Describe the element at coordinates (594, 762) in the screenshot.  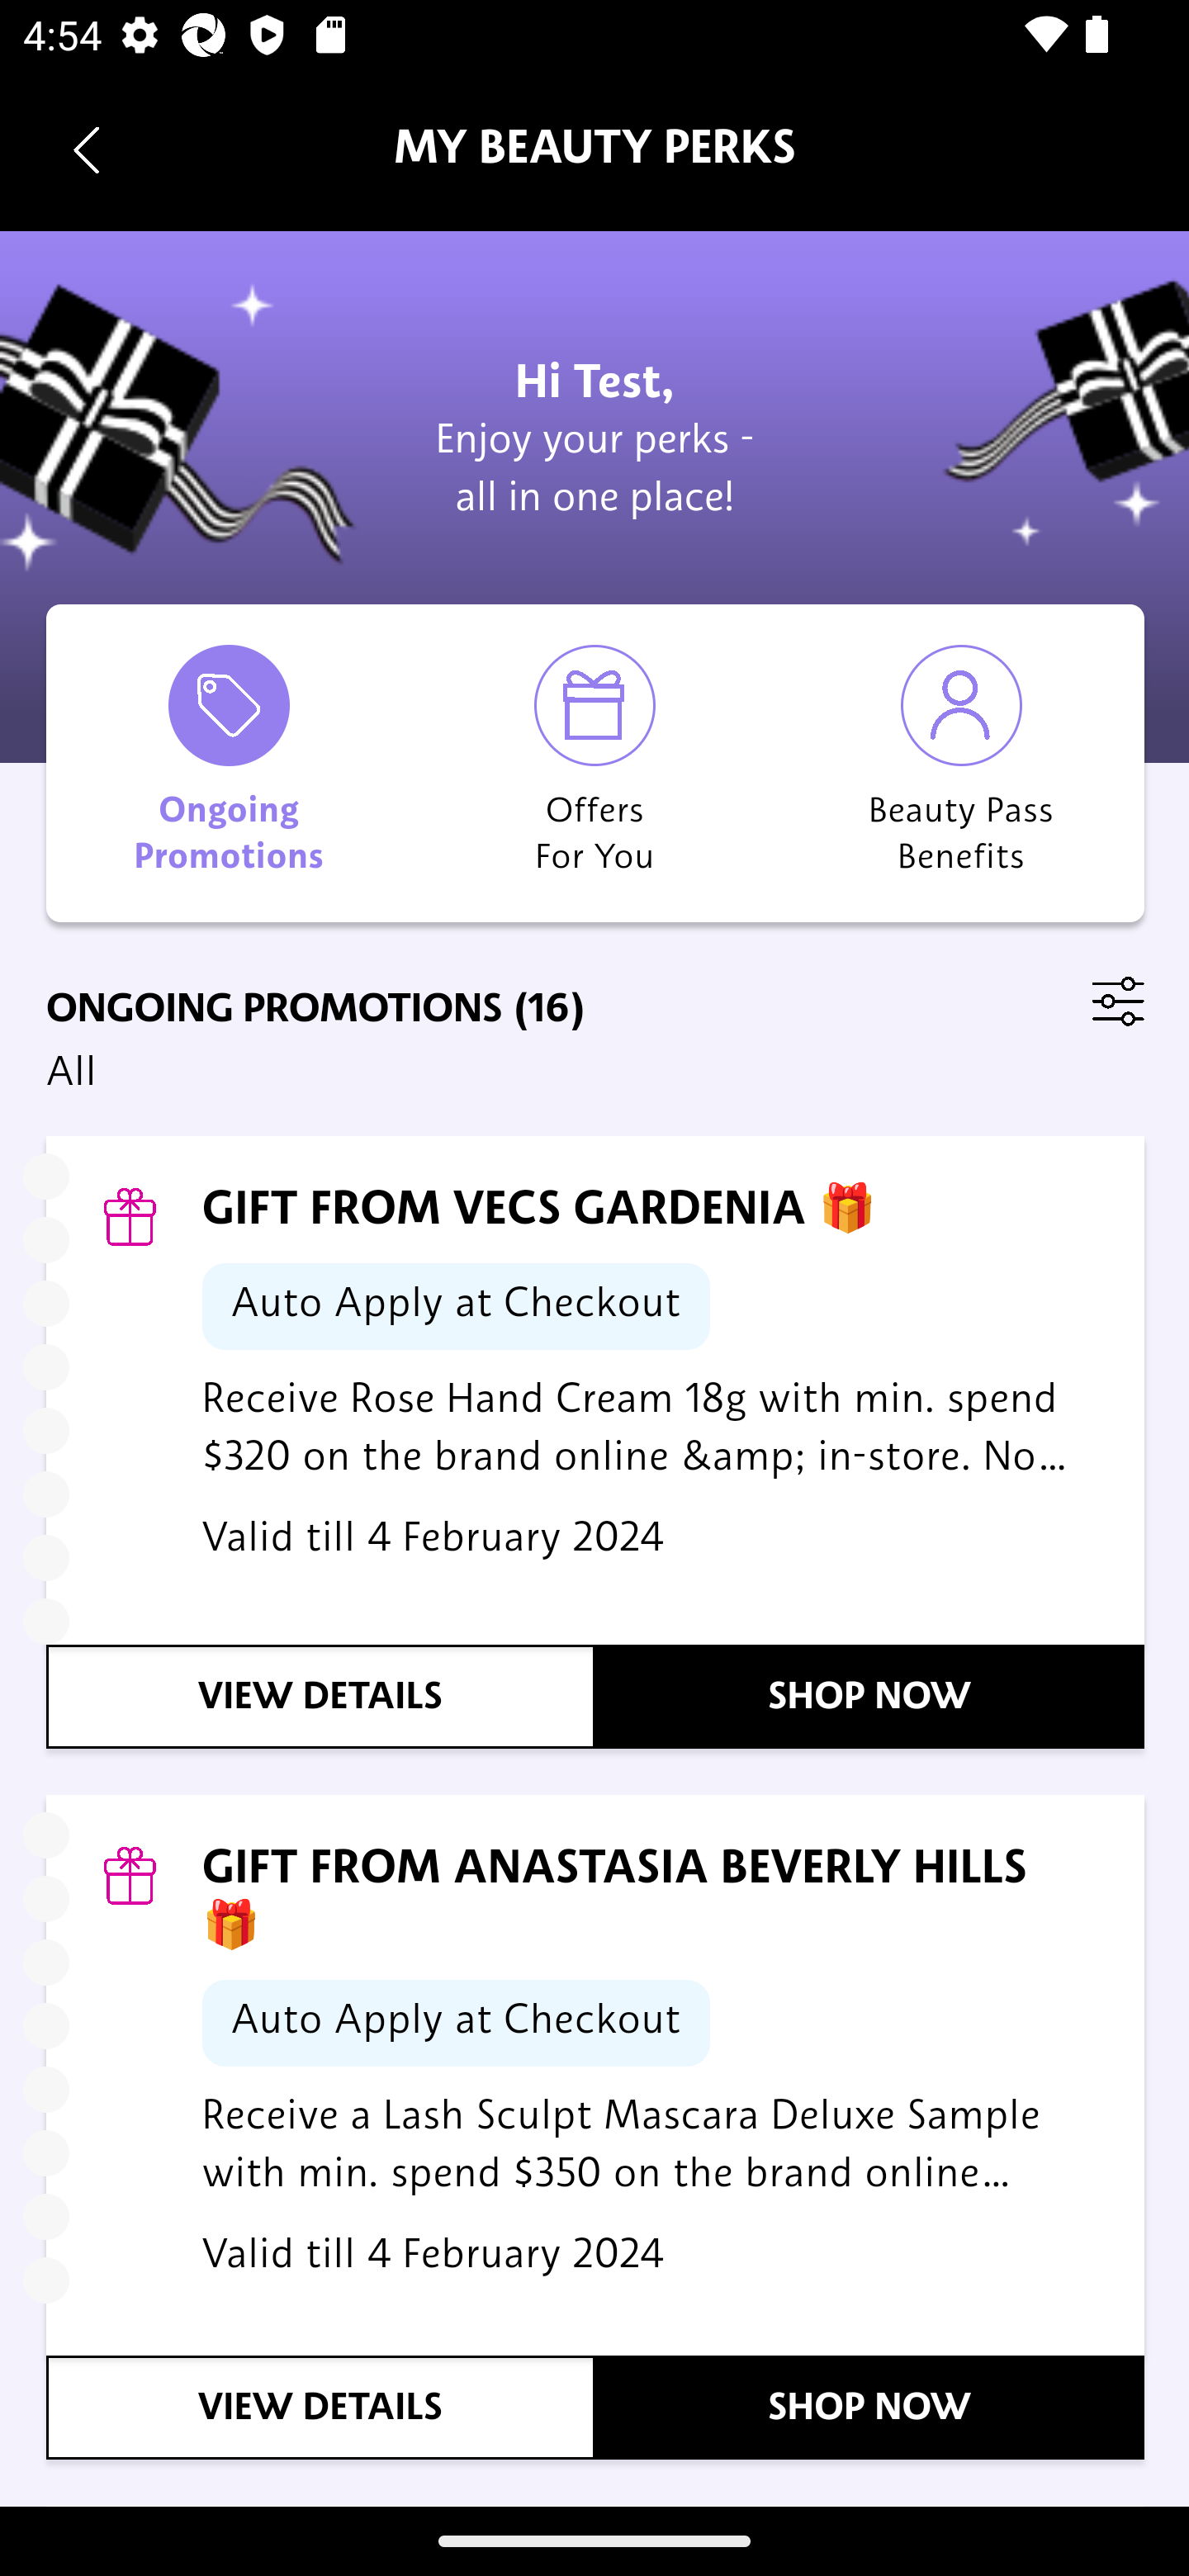
I see `Offers
For You` at that location.